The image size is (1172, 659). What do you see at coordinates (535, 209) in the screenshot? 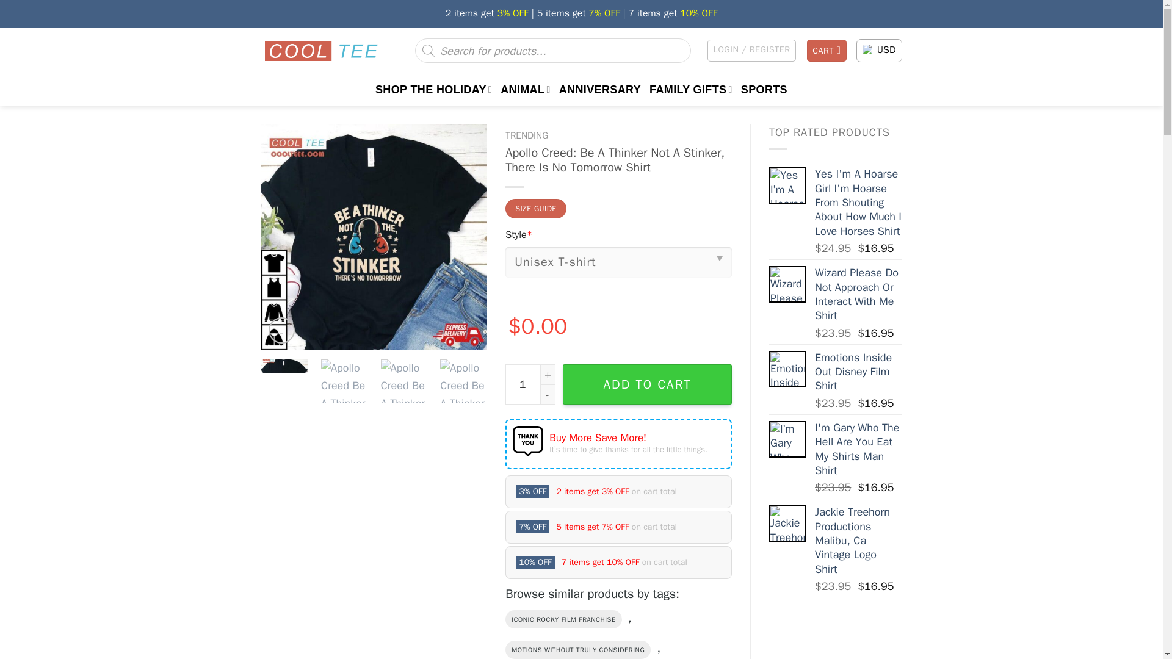
I see `SIZE GUIDE` at bounding box center [535, 209].